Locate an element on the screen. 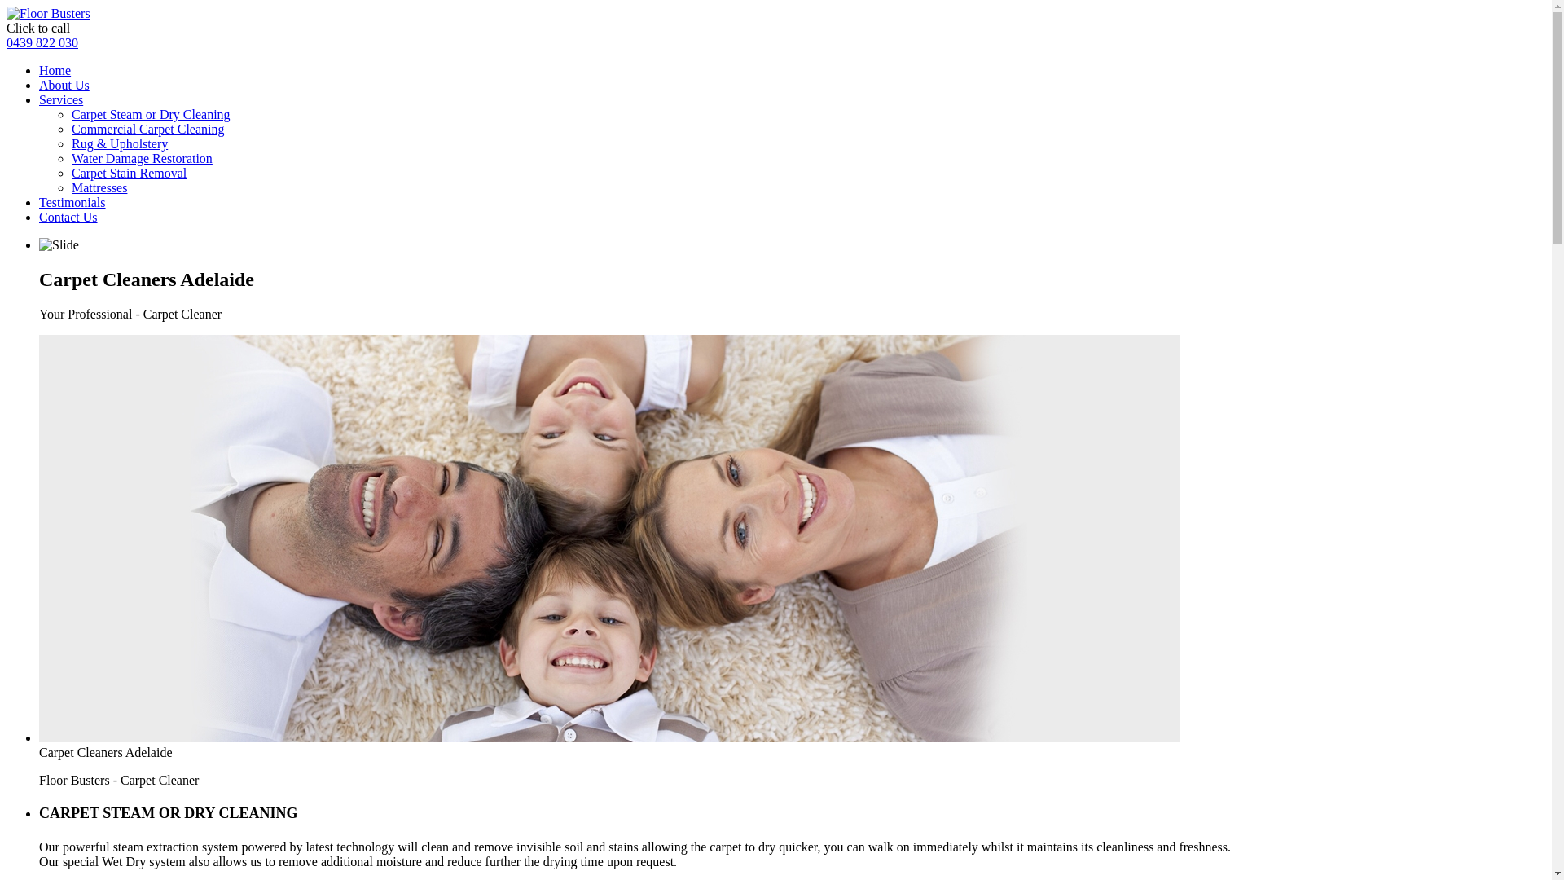 The width and height of the screenshot is (1564, 880). Testimonials is located at coordinates (72, 202).